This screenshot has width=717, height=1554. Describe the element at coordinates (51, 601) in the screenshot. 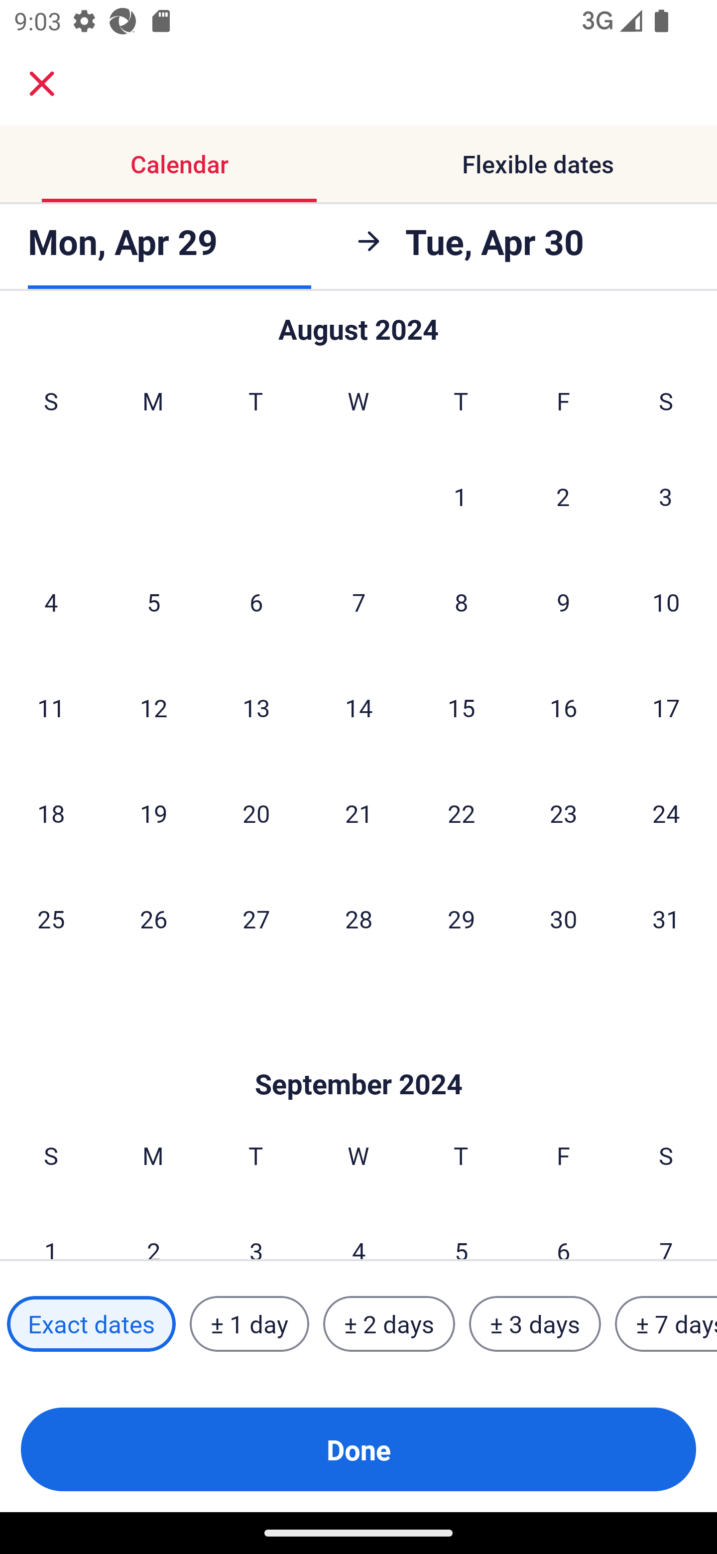

I see `4 Sunday, August 4, 2024` at that location.